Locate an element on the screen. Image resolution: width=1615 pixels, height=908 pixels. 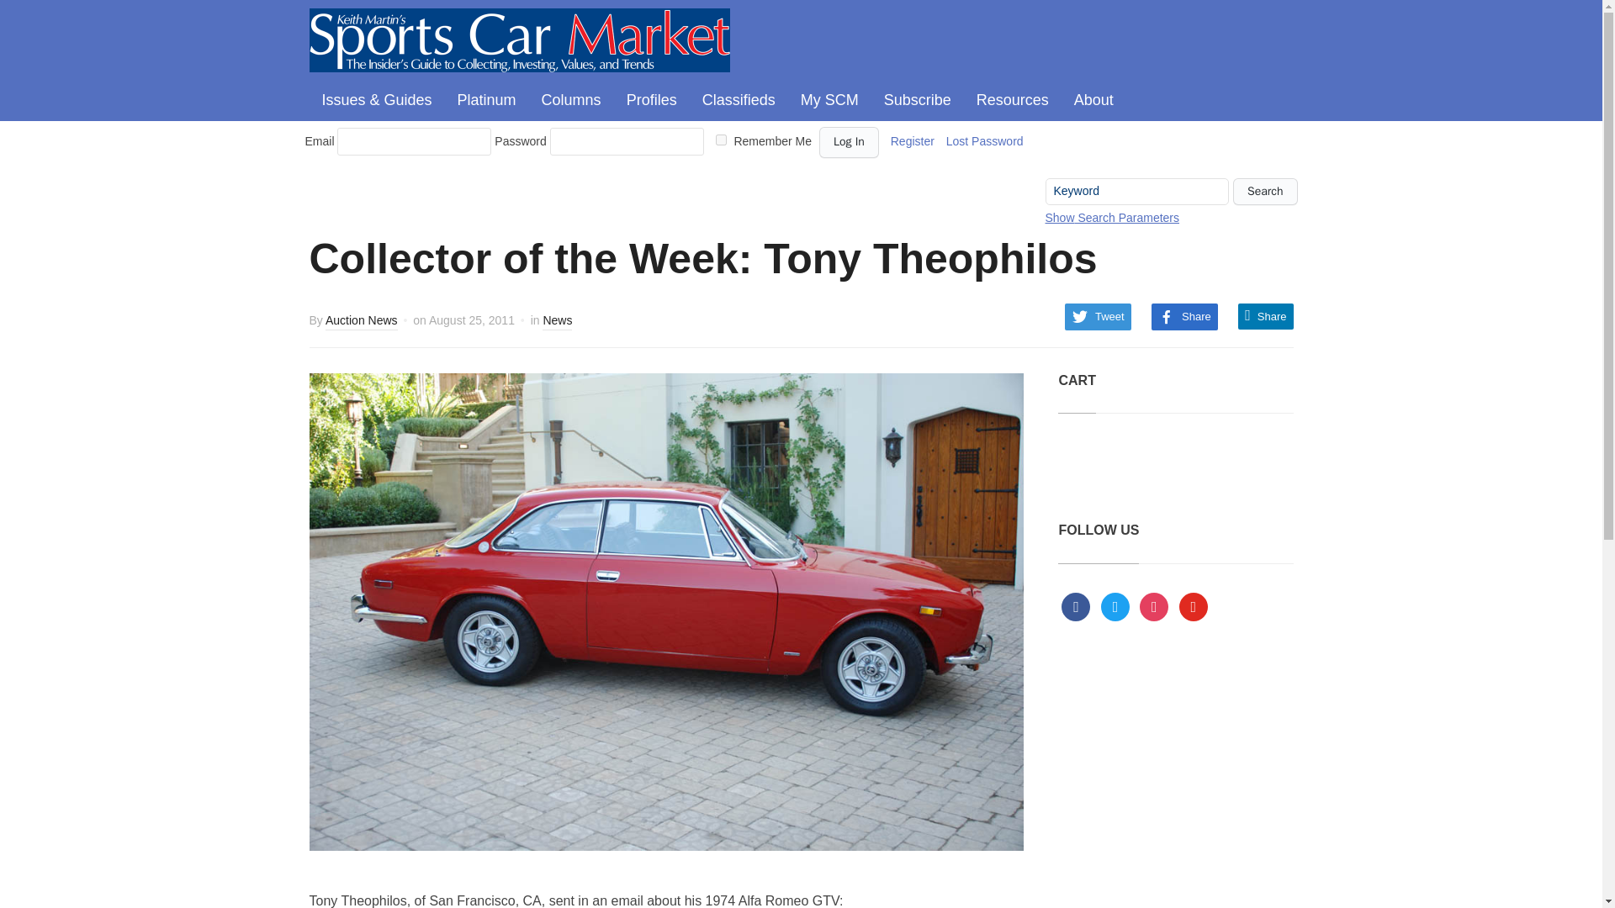
Instagram is located at coordinates (1154, 605).